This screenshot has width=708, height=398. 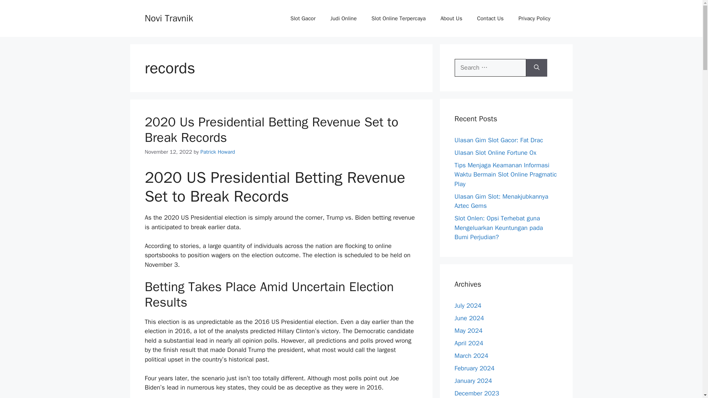 I want to click on February 2024, so click(x=474, y=368).